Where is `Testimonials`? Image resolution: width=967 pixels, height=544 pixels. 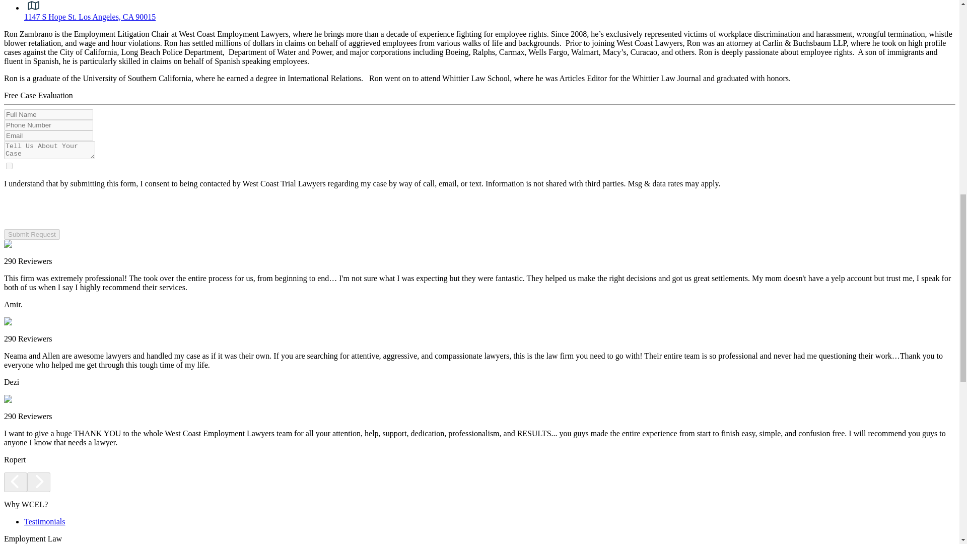
Testimonials is located at coordinates (45, 522).